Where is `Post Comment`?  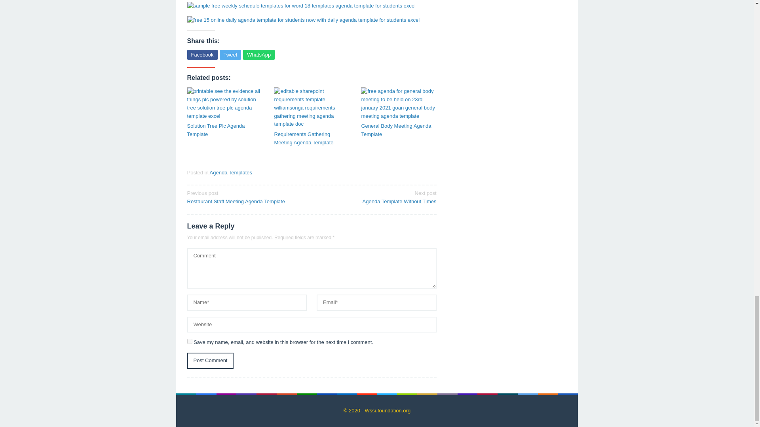
Post Comment is located at coordinates (202, 55).